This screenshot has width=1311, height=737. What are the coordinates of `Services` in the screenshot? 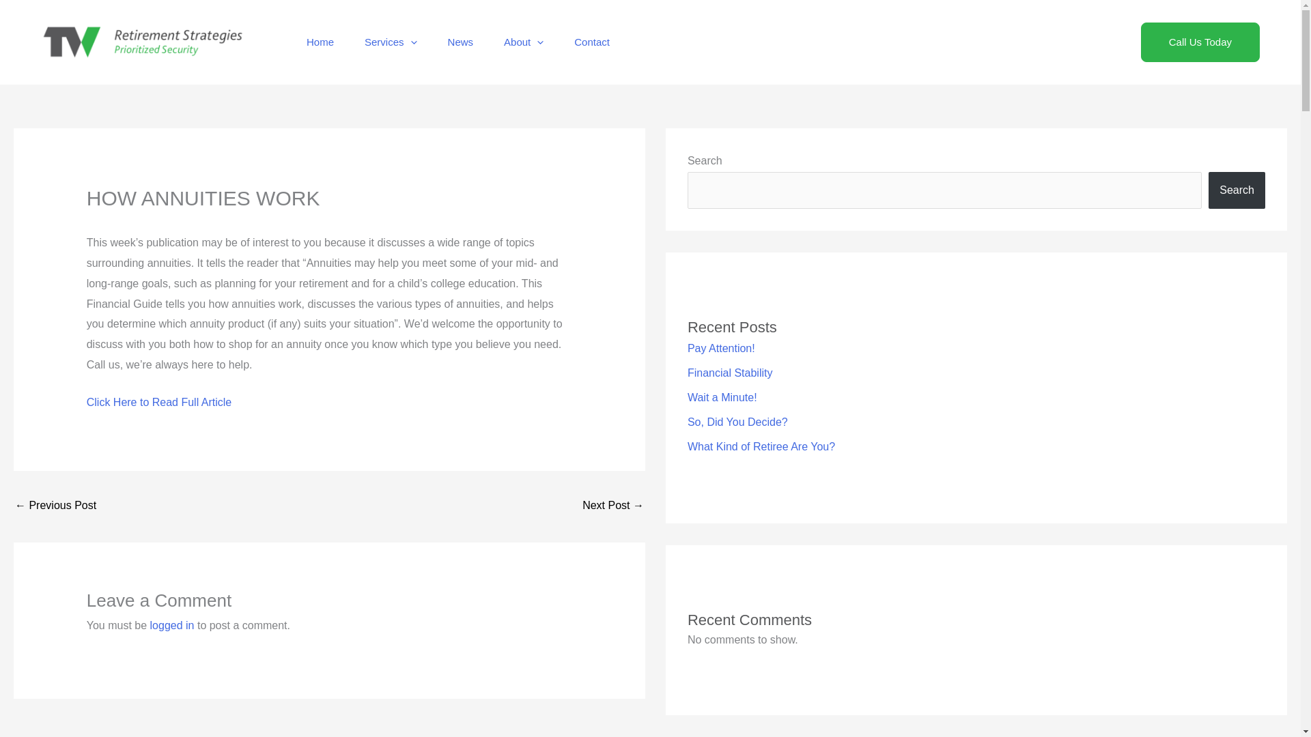 It's located at (396, 42).